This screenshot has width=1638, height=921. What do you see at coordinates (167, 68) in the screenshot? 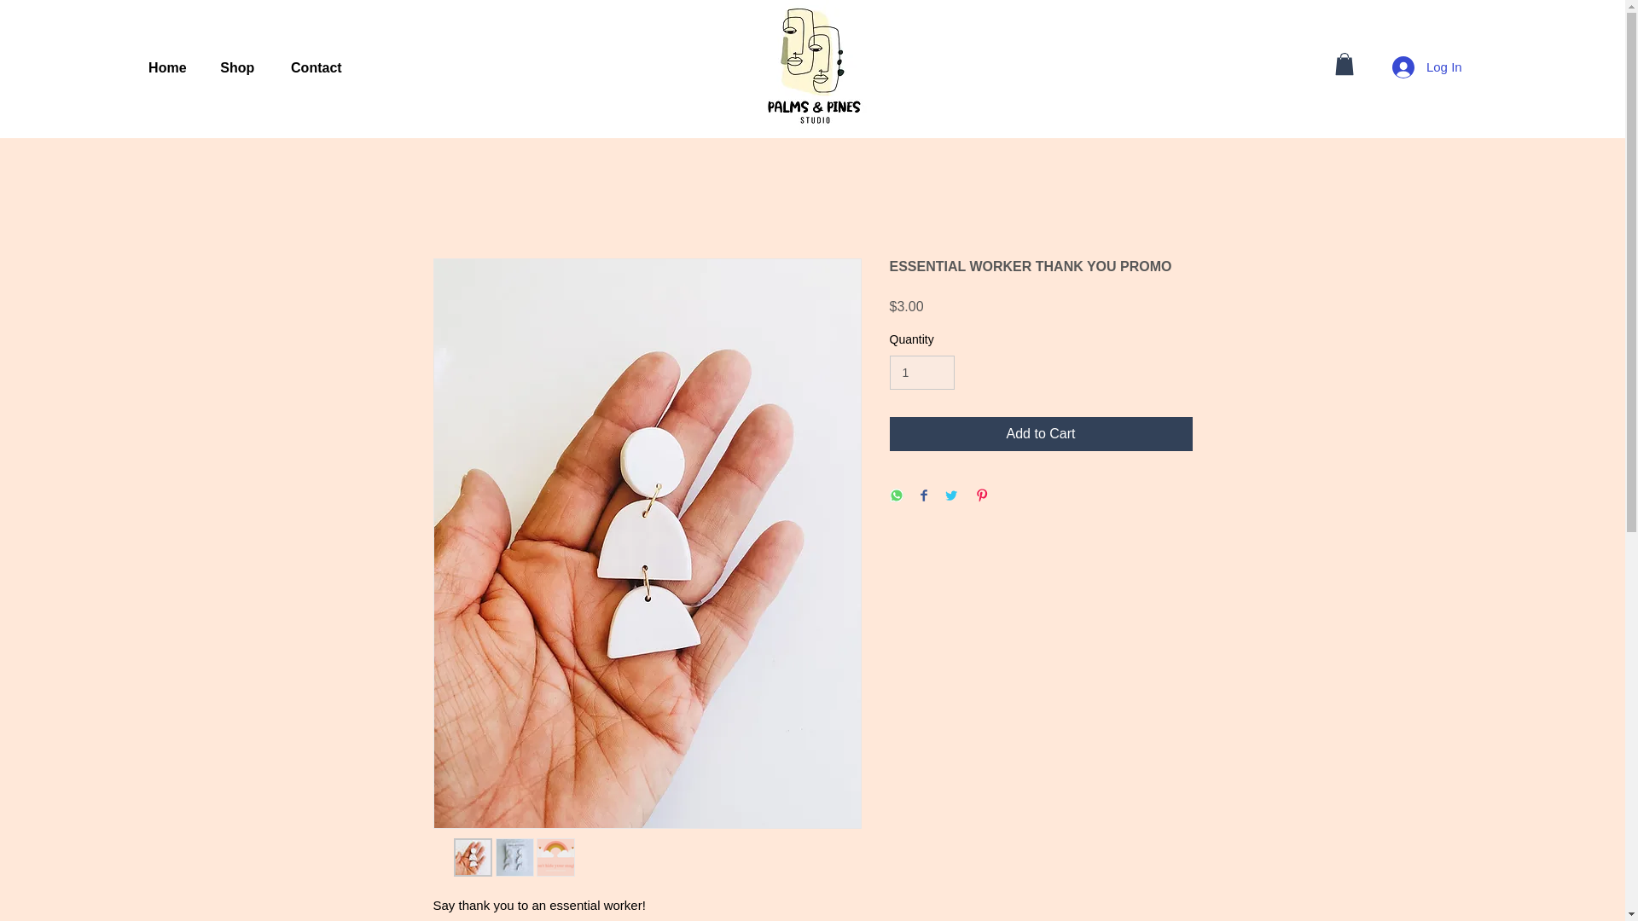
I see `Home` at bounding box center [167, 68].